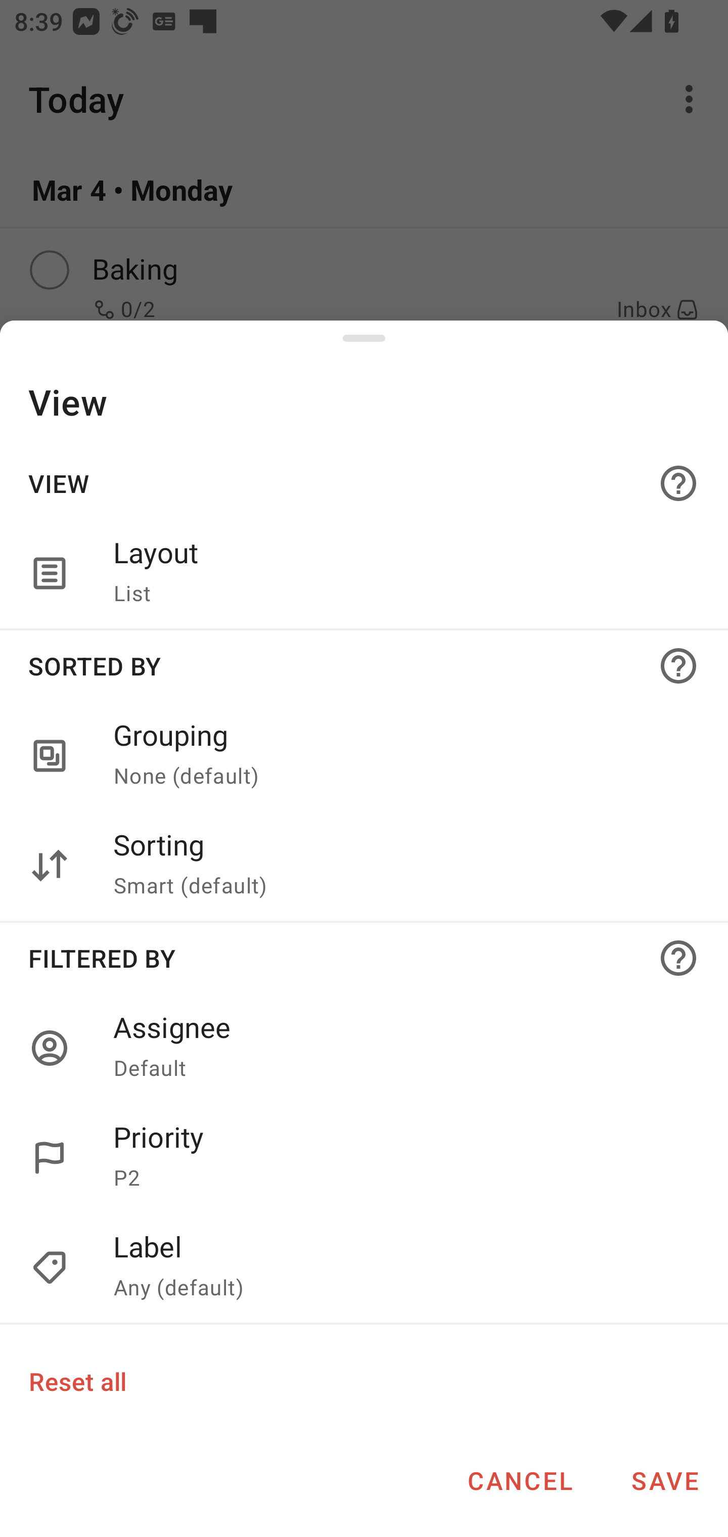 Image resolution: width=728 pixels, height=1537 pixels. Describe the element at coordinates (364, 1158) in the screenshot. I see `Priority P2` at that location.